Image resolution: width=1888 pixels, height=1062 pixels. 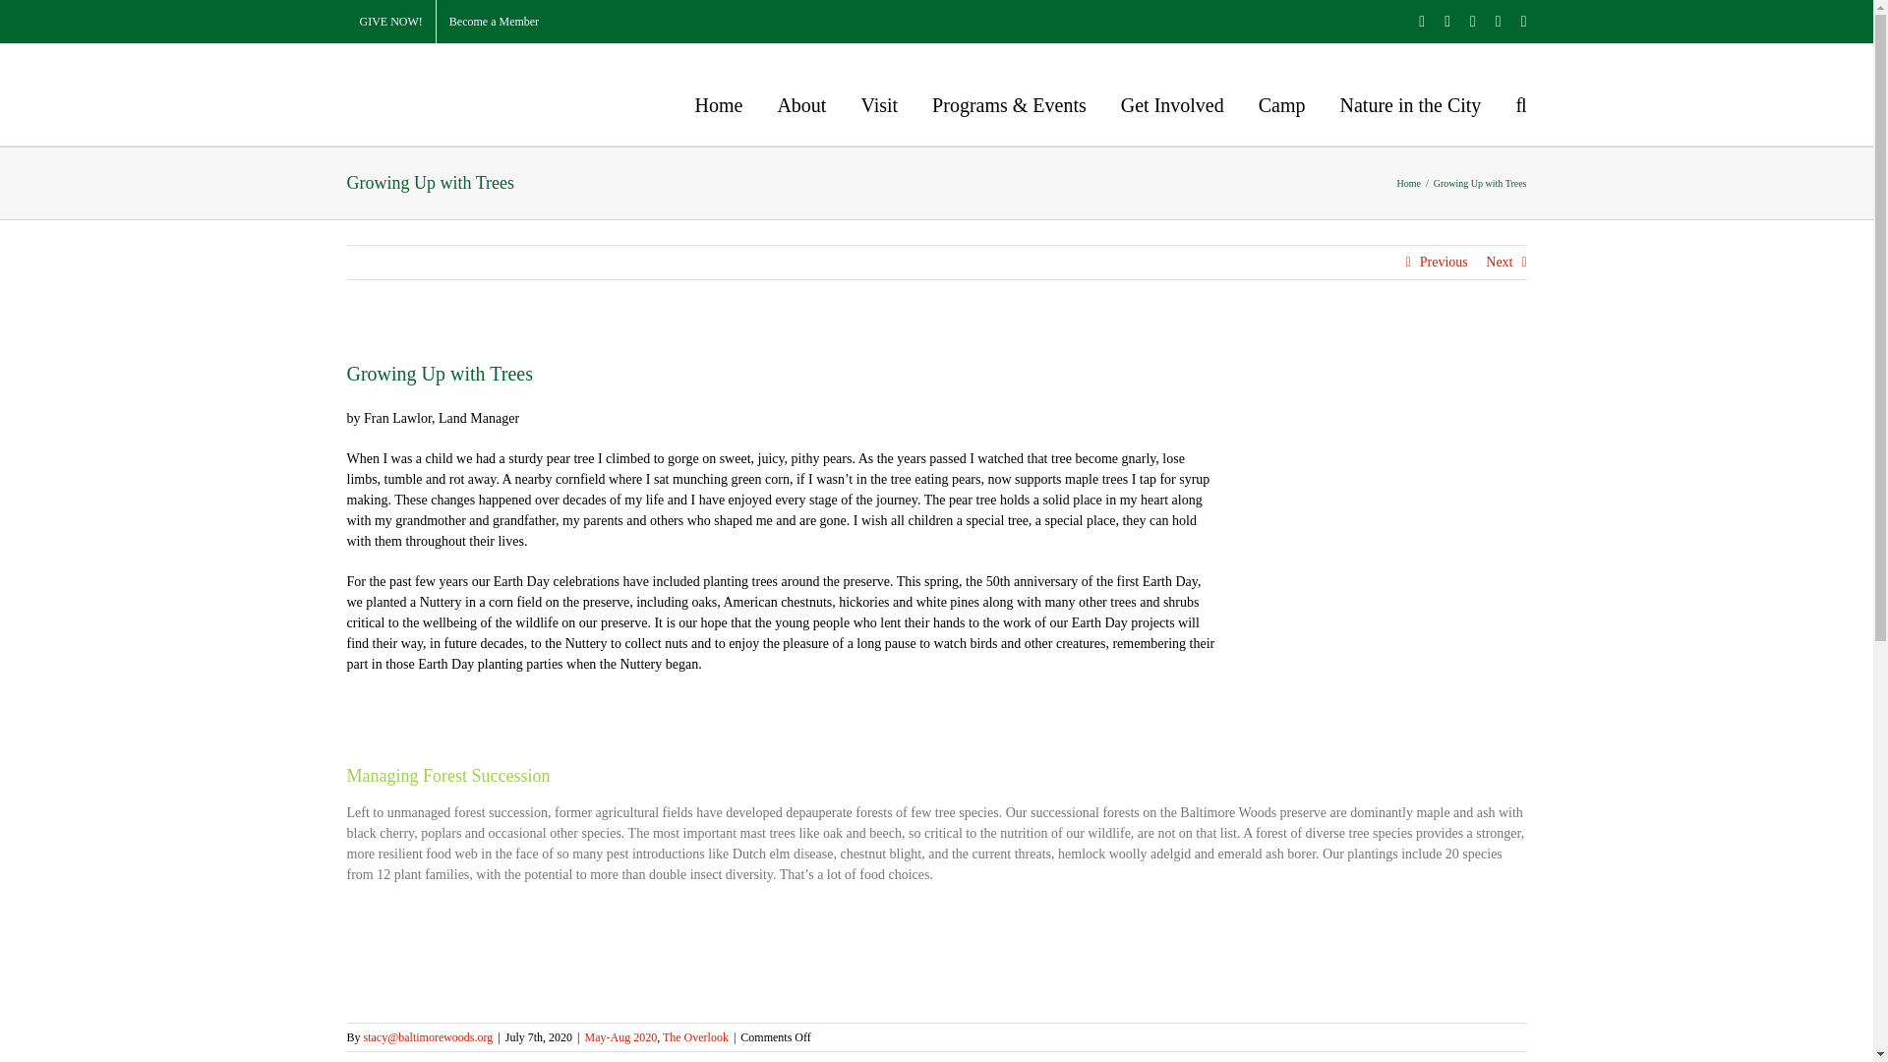 I want to click on GIVE NOW!, so click(x=389, y=22).